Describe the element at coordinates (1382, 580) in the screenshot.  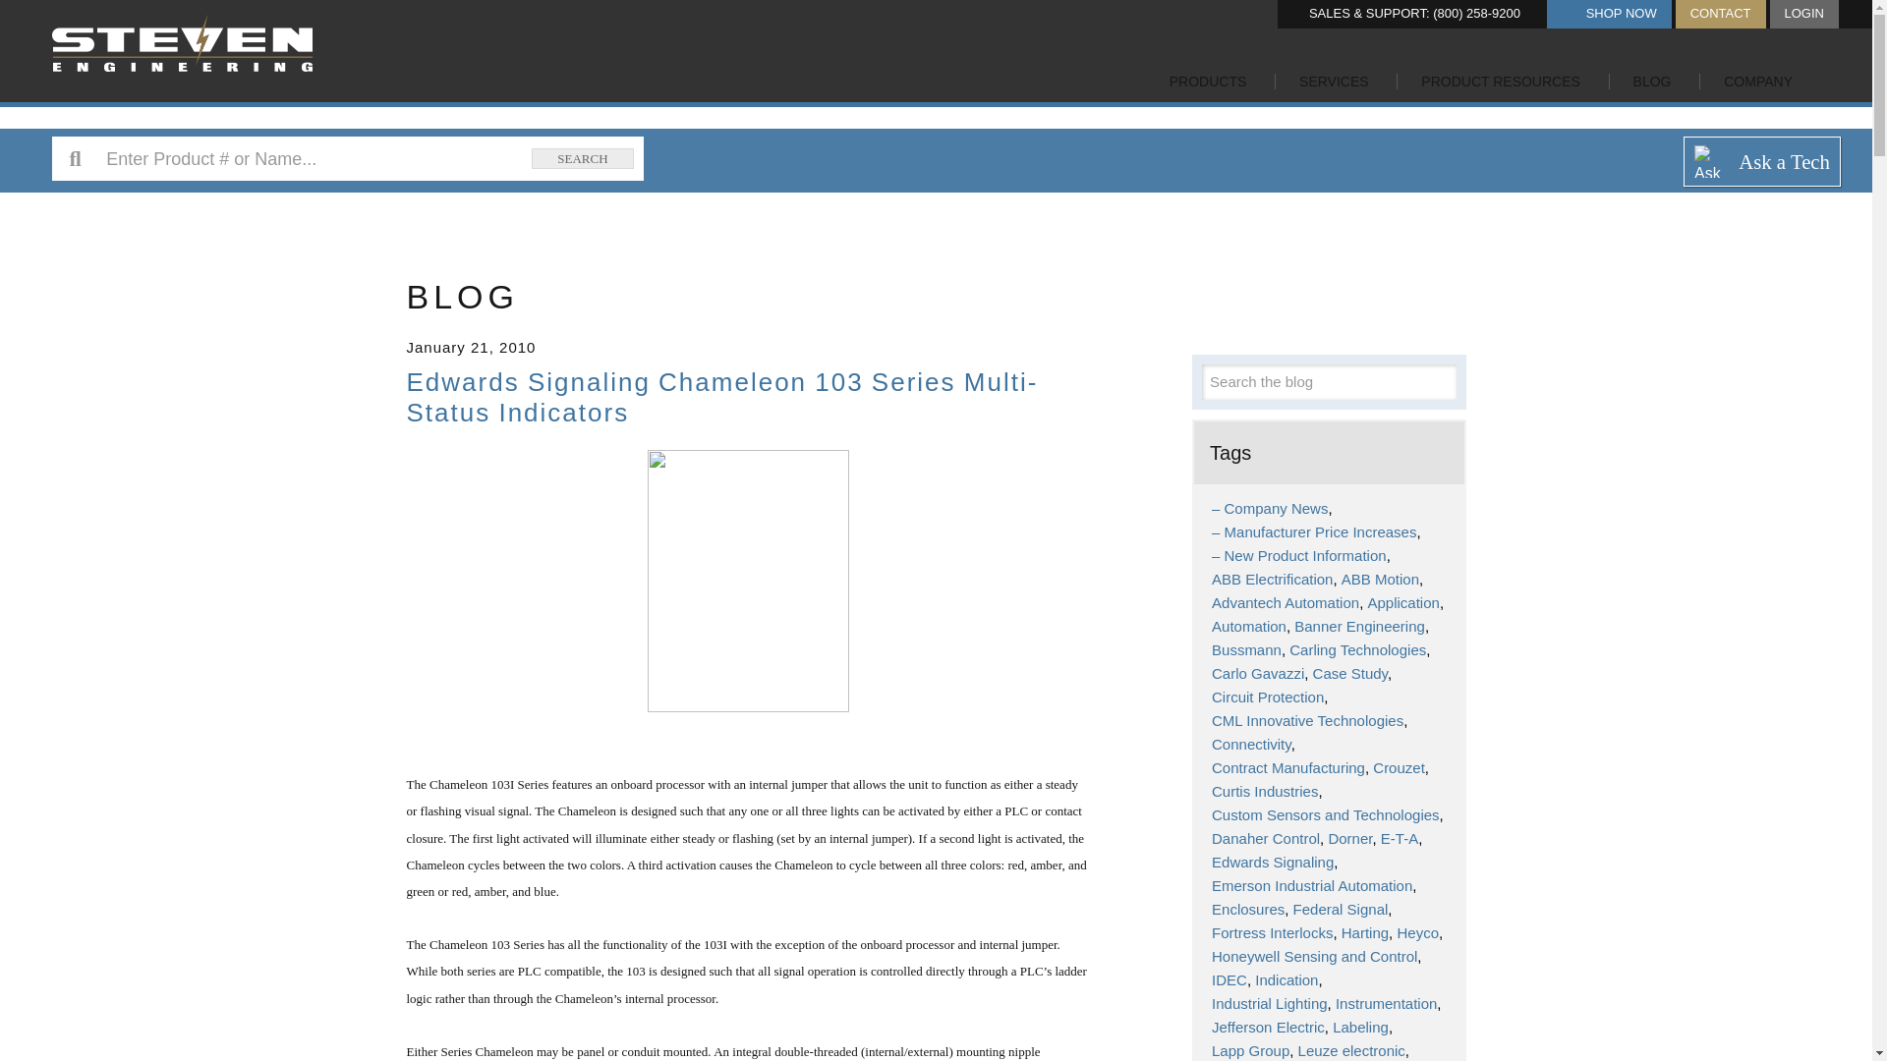
I see `ABB Motion` at that location.